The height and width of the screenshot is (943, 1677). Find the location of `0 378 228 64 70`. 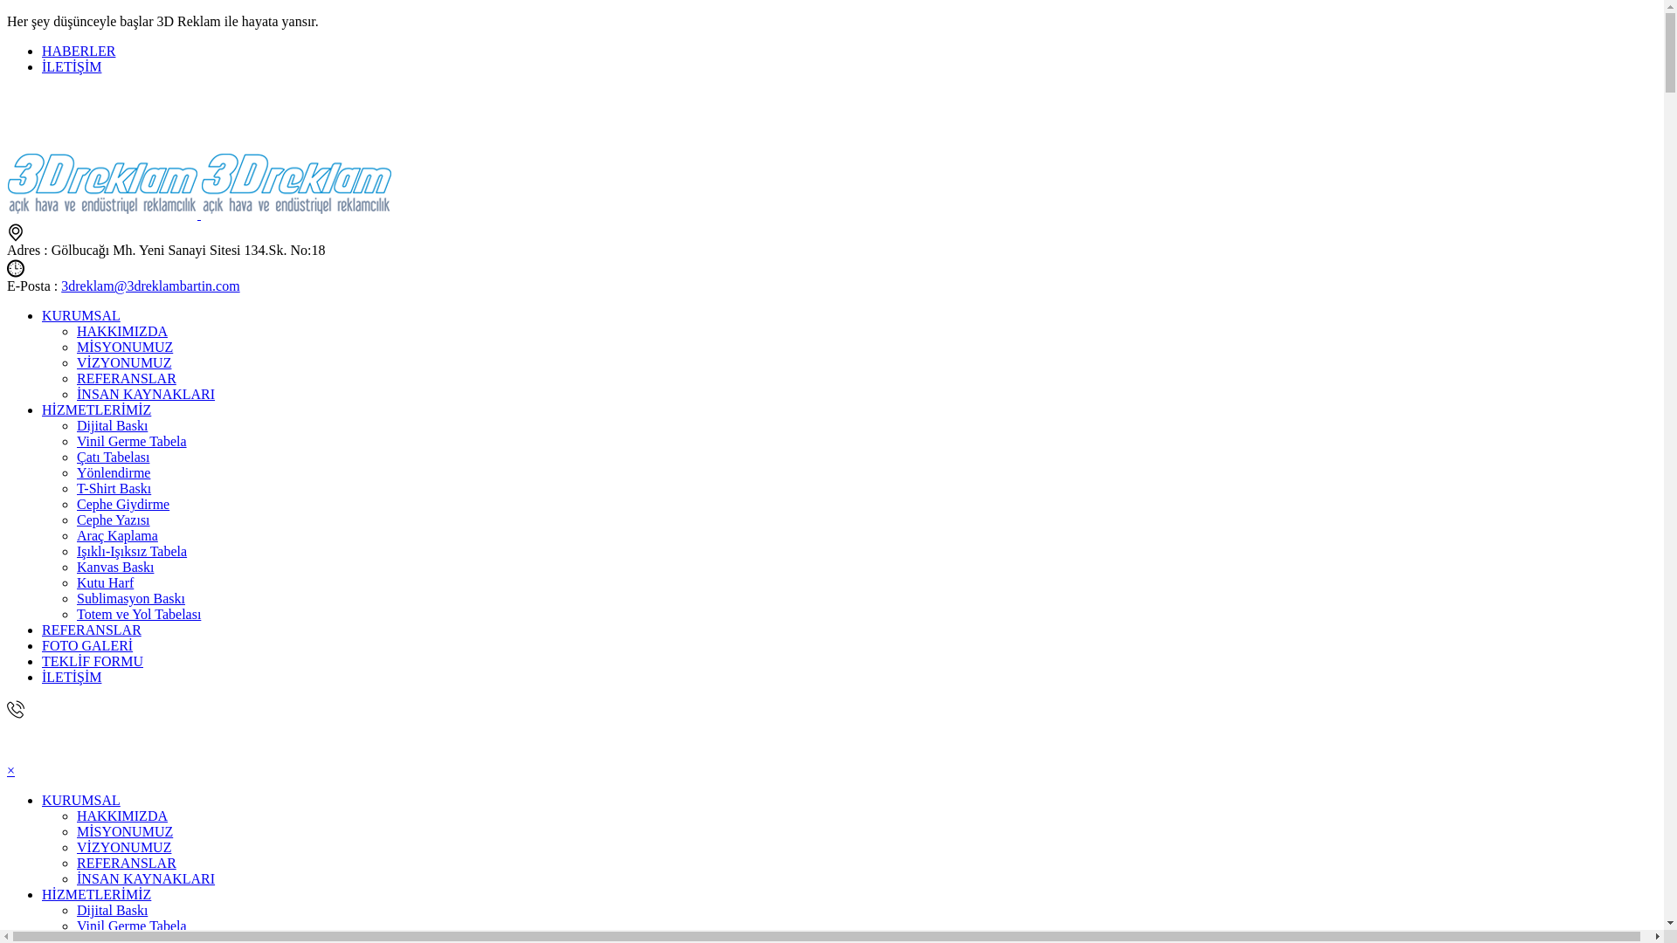

0 378 228 64 70 is located at coordinates (52, 740).